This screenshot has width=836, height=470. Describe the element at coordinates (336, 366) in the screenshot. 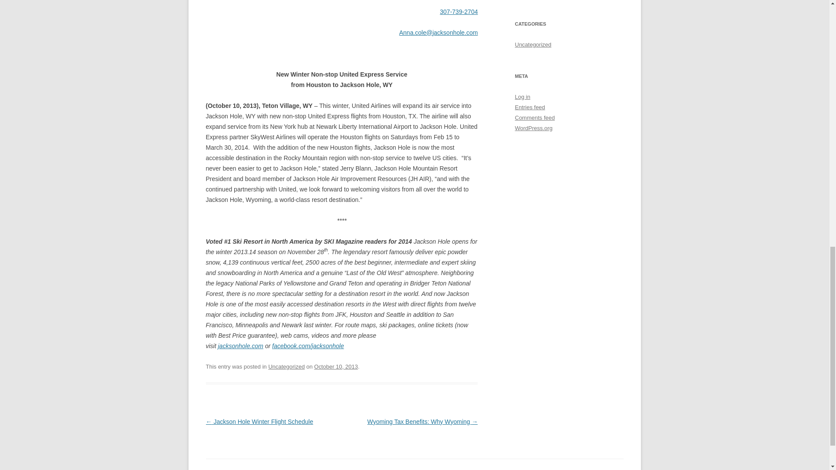

I see `5:03 pm` at that location.